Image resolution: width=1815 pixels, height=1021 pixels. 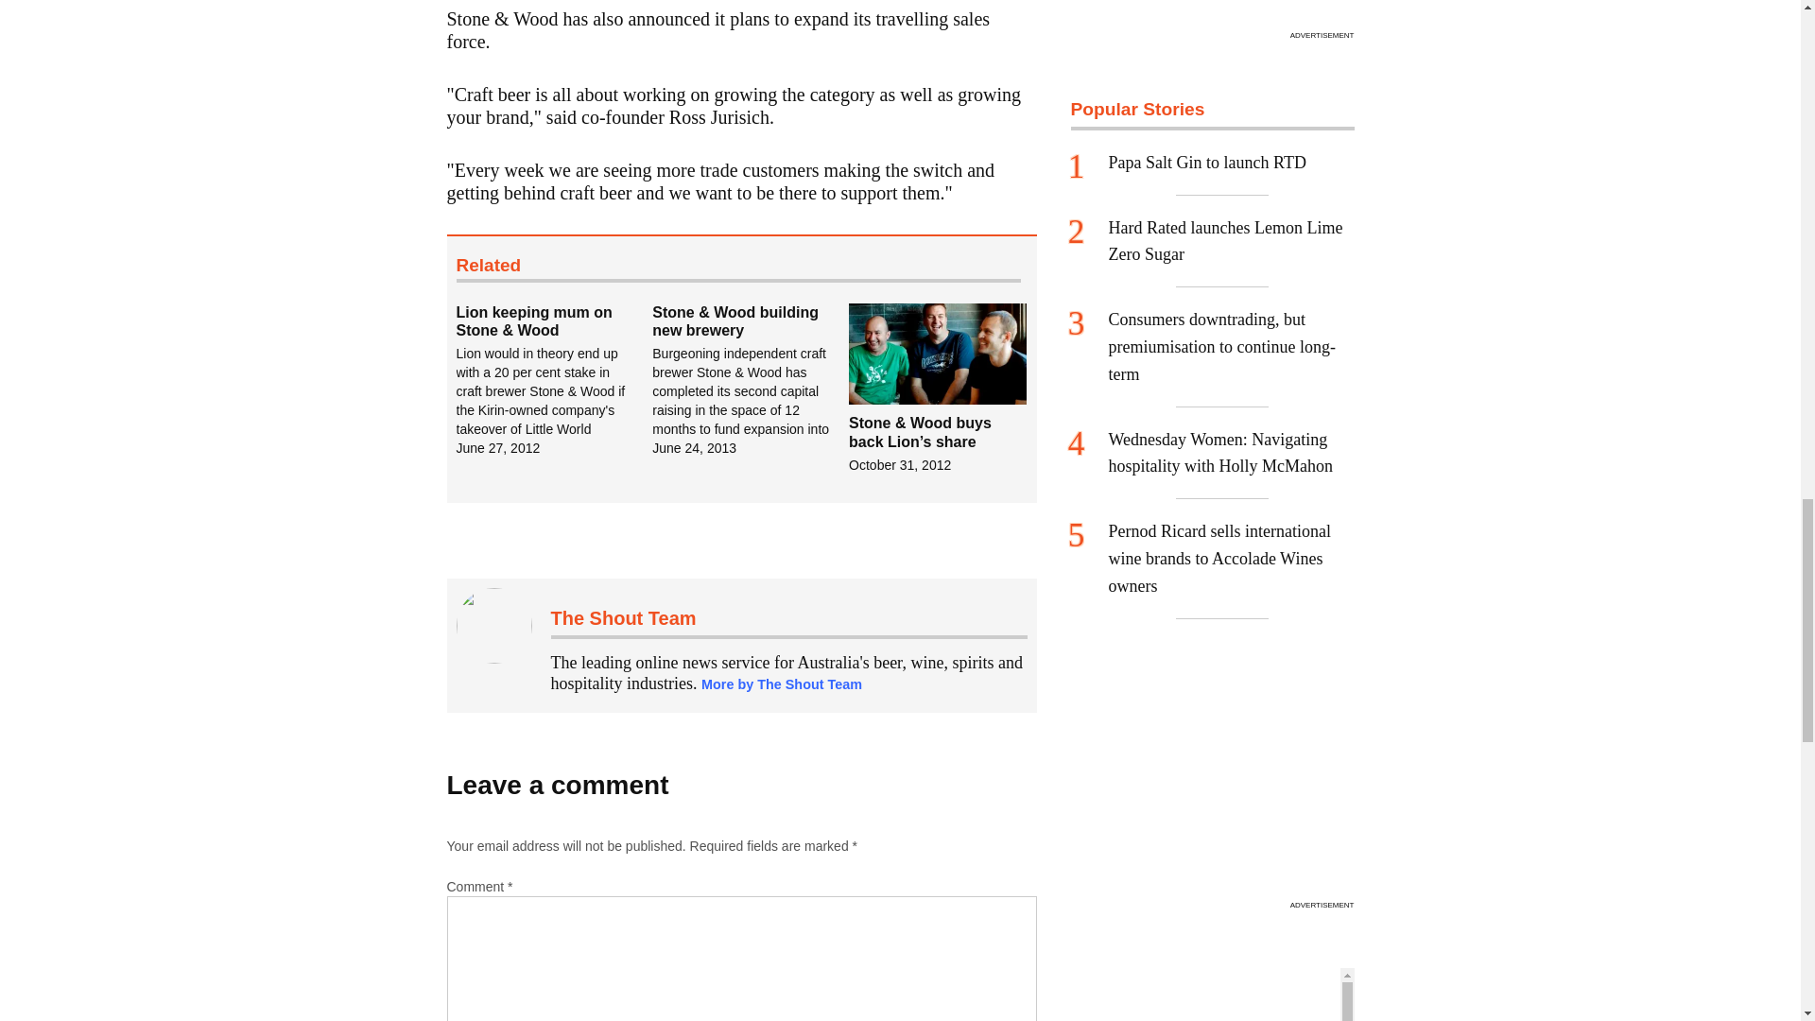 I want to click on 3rd party ad content, so click(x=1212, y=775).